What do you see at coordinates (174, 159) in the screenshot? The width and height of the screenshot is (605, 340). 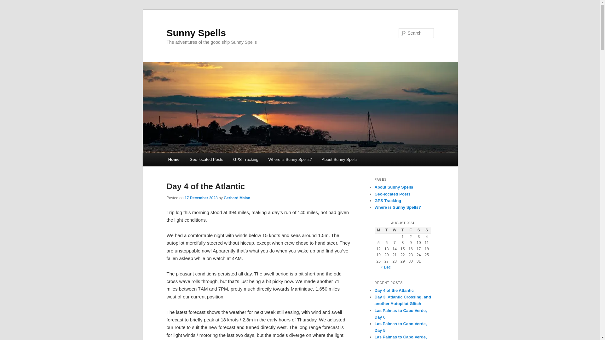 I see `Home` at bounding box center [174, 159].